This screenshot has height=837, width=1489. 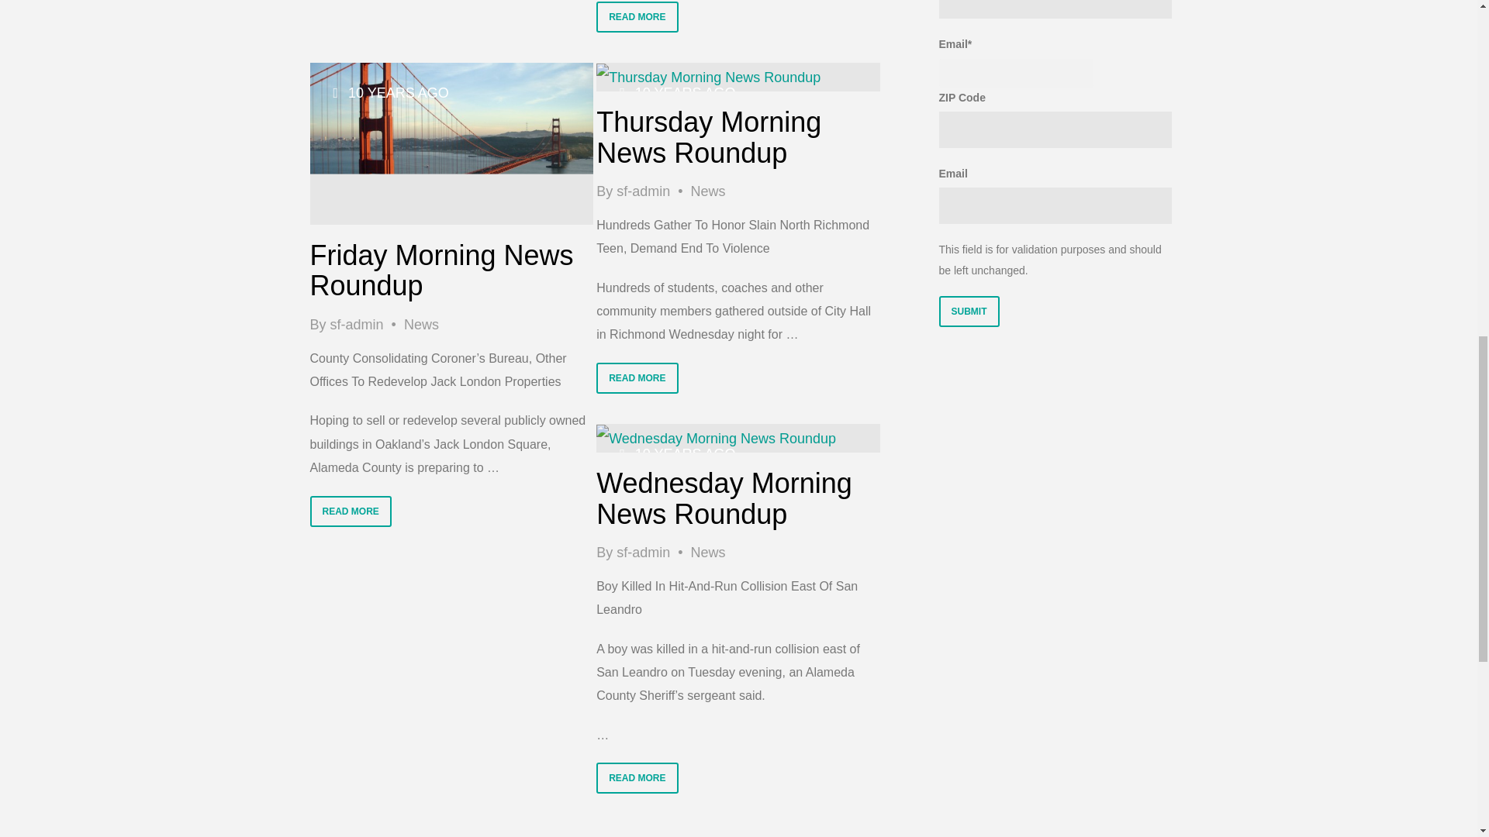 I want to click on More News Posts, so click(x=708, y=191).